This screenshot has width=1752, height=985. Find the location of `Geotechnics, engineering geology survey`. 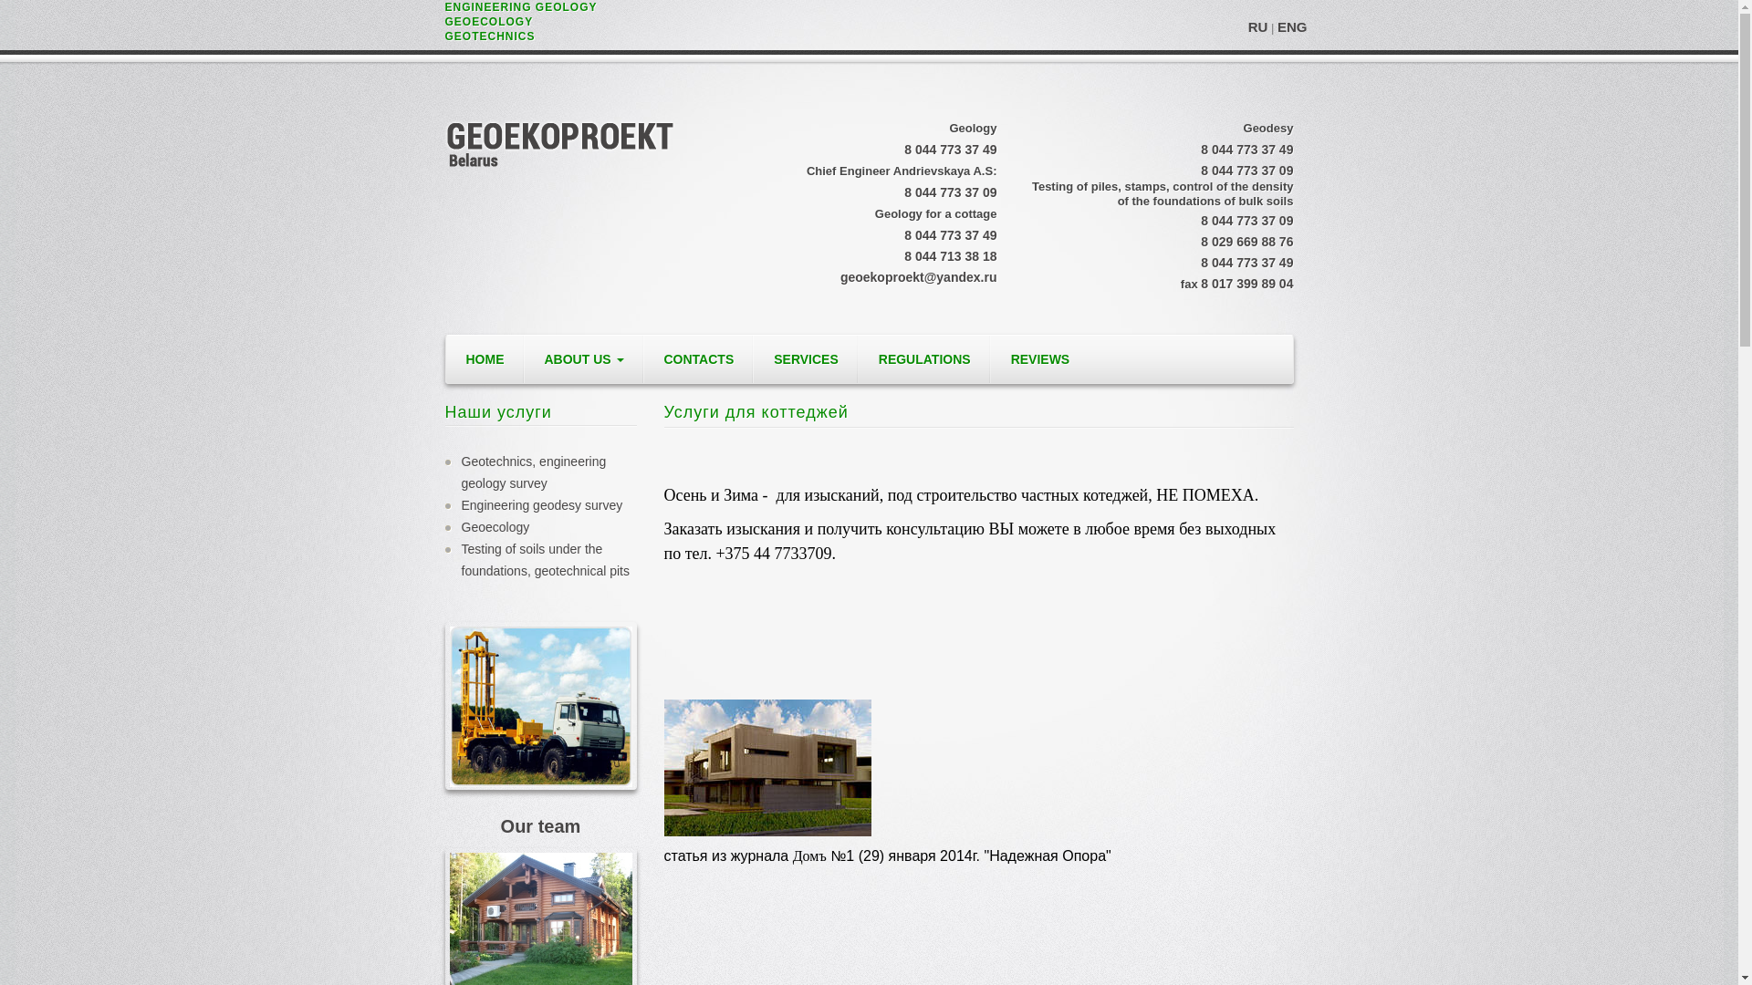

Geotechnics, engineering geology survey is located at coordinates (541, 472).